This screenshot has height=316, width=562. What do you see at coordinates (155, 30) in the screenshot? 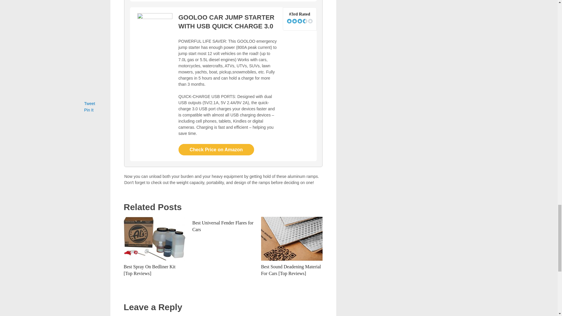
I see `gooloo` at bounding box center [155, 30].